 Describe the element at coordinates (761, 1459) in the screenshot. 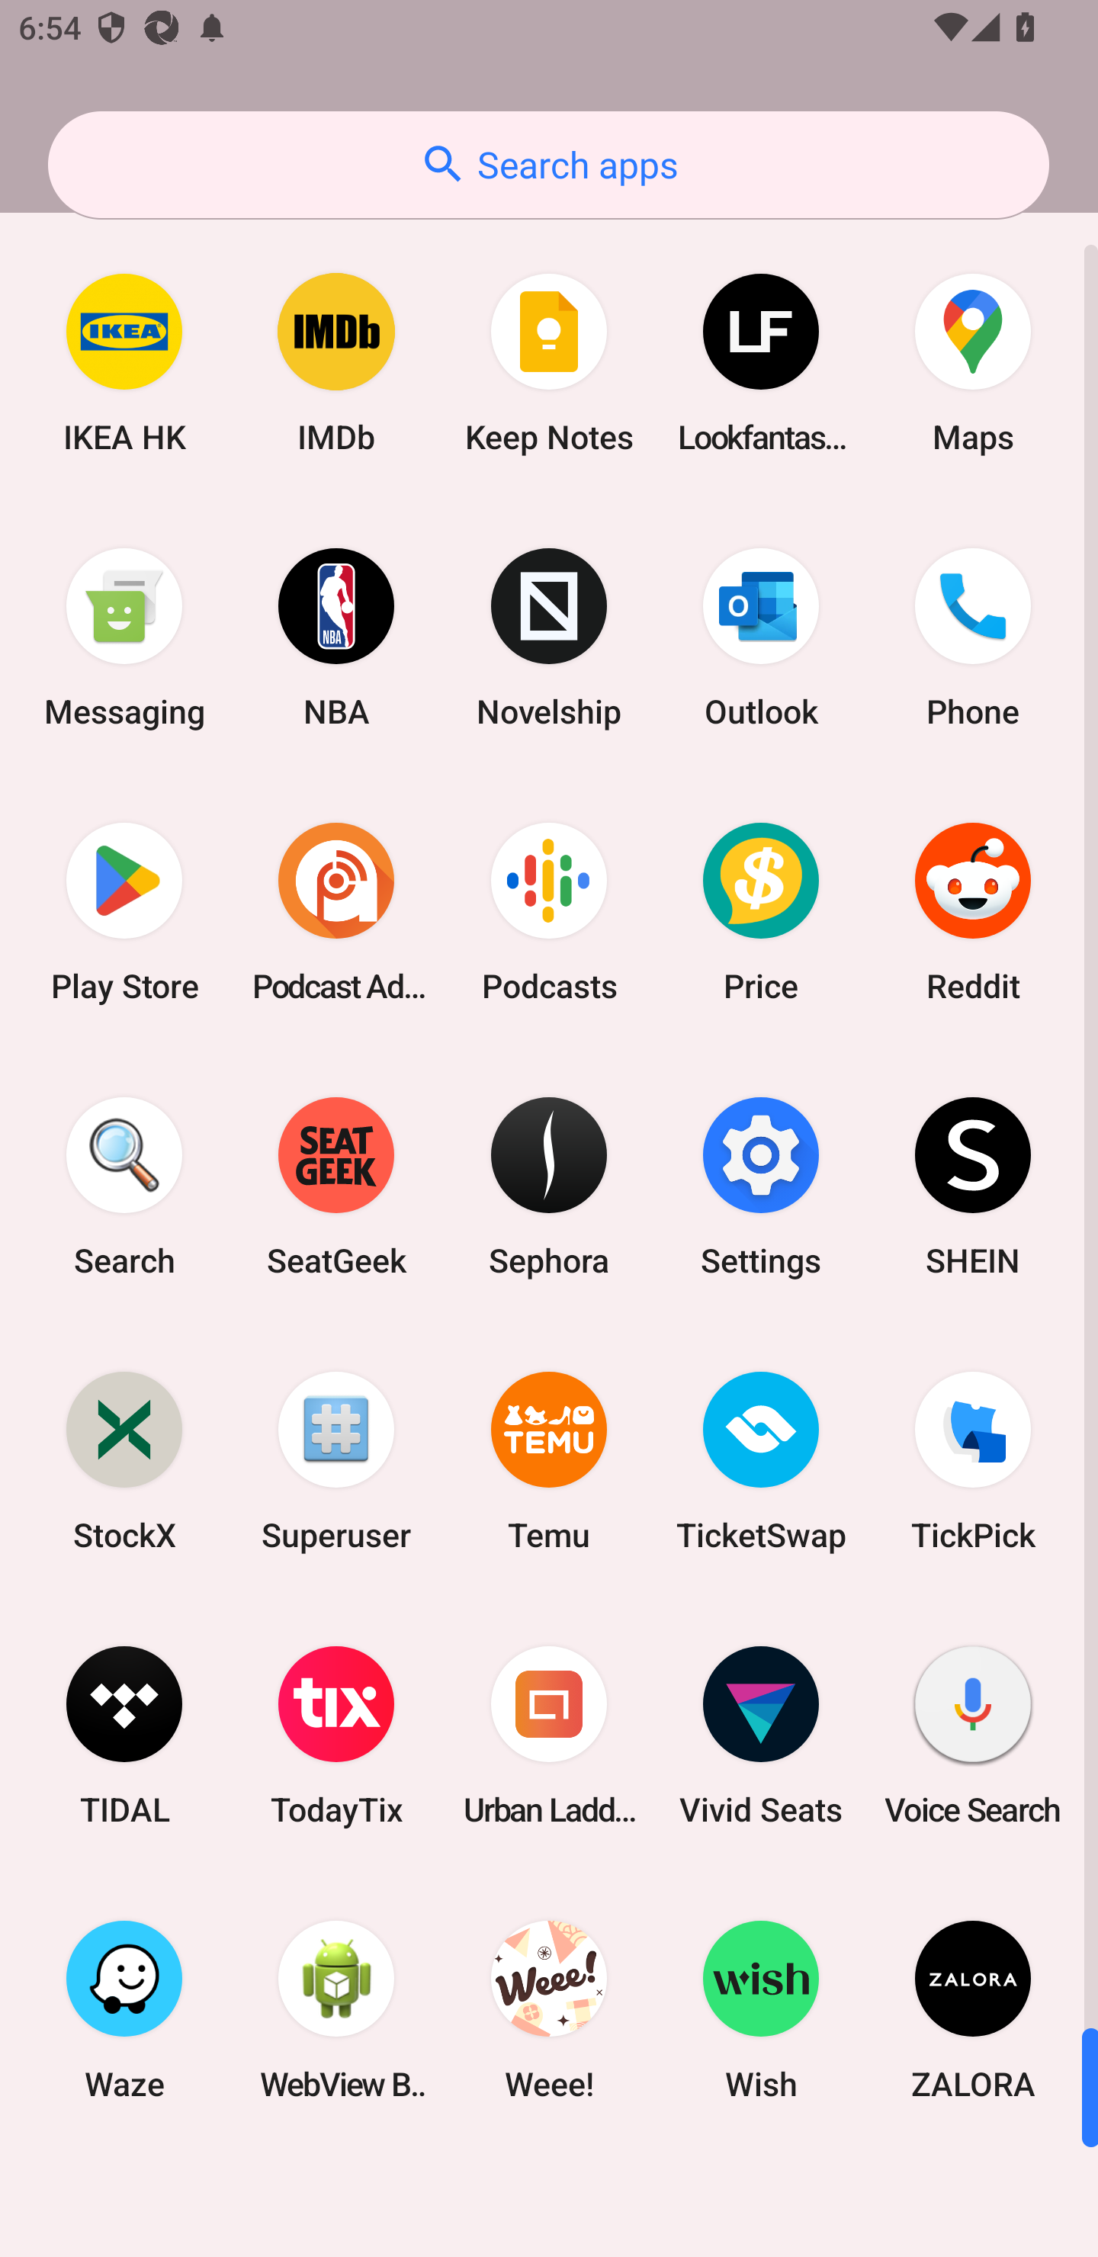

I see `TicketSwap` at that location.